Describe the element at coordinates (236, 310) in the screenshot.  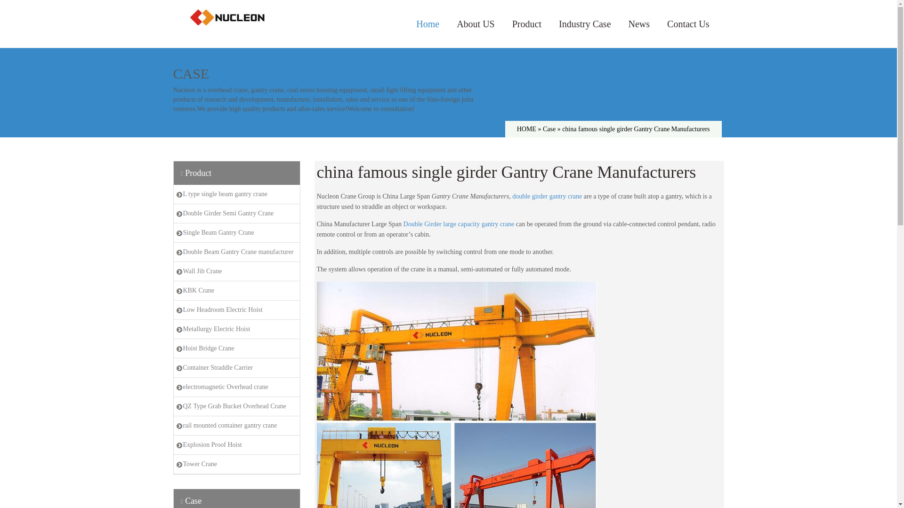
I see `Low Headroom Electric Hoist` at that location.